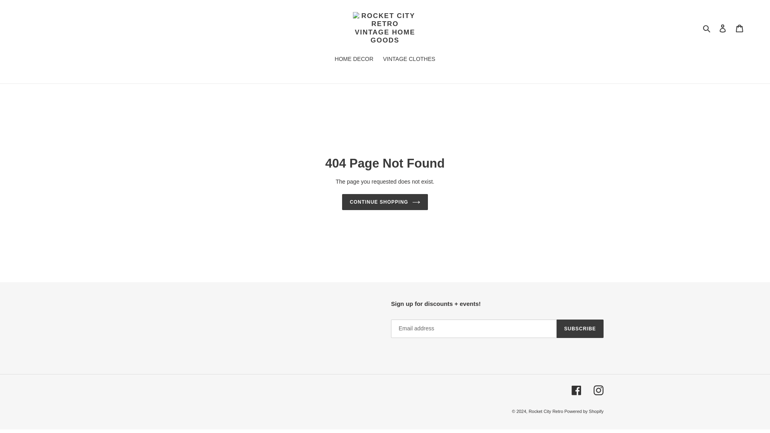 The width and height of the screenshot is (770, 433). What do you see at coordinates (598, 391) in the screenshot?
I see `Instagram` at bounding box center [598, 391].